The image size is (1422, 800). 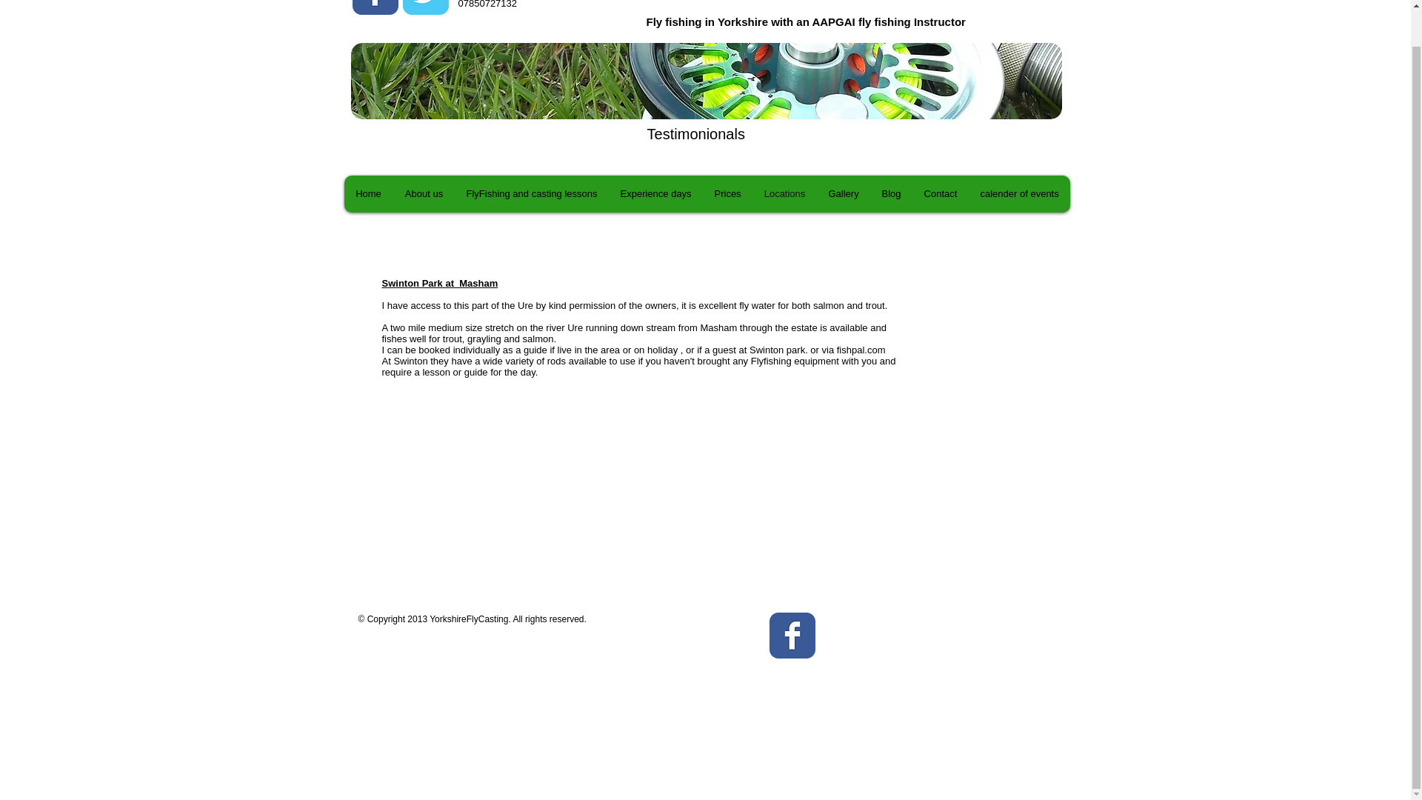 What do you see at coordinates (367, 194) in the screenshot?
I see `Home` at bounding box center [367, 194].